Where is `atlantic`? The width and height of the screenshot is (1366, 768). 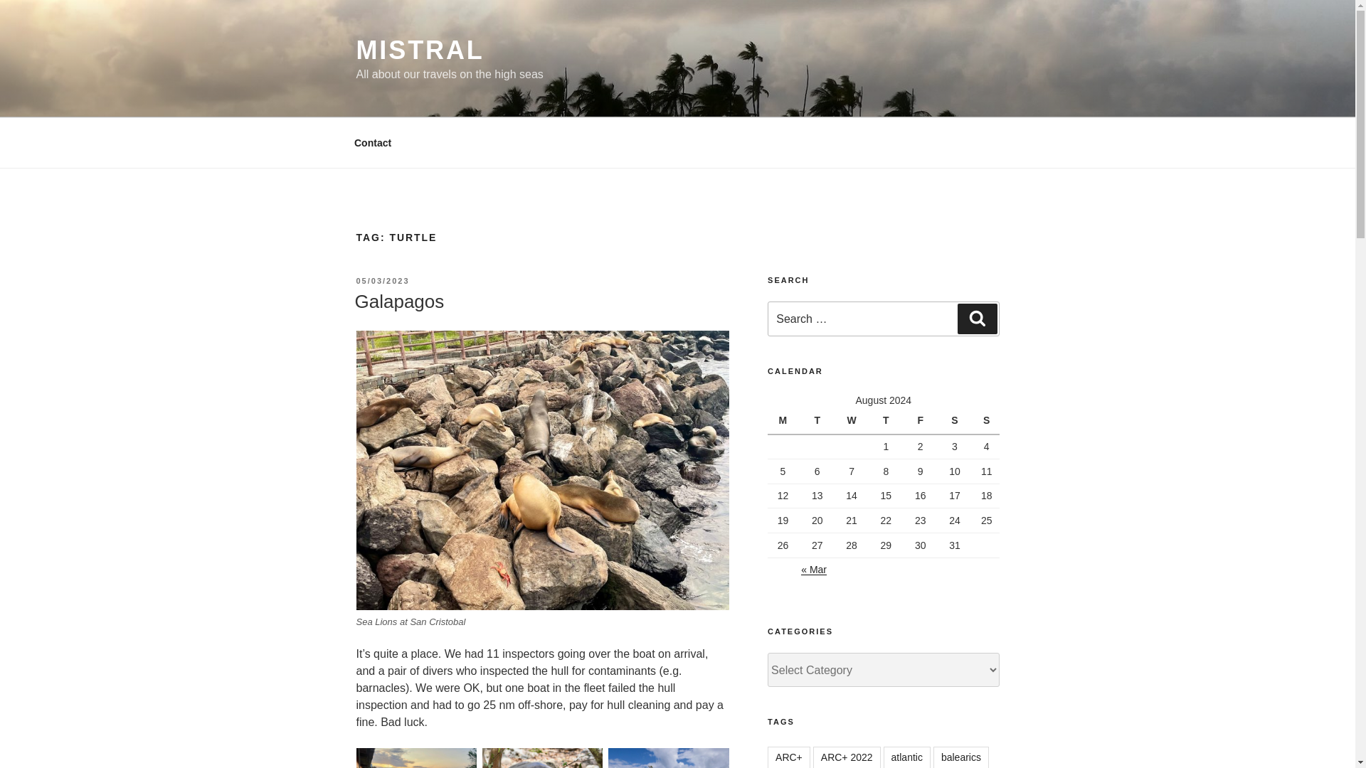 atlantic is located at coordinates (906, 757).